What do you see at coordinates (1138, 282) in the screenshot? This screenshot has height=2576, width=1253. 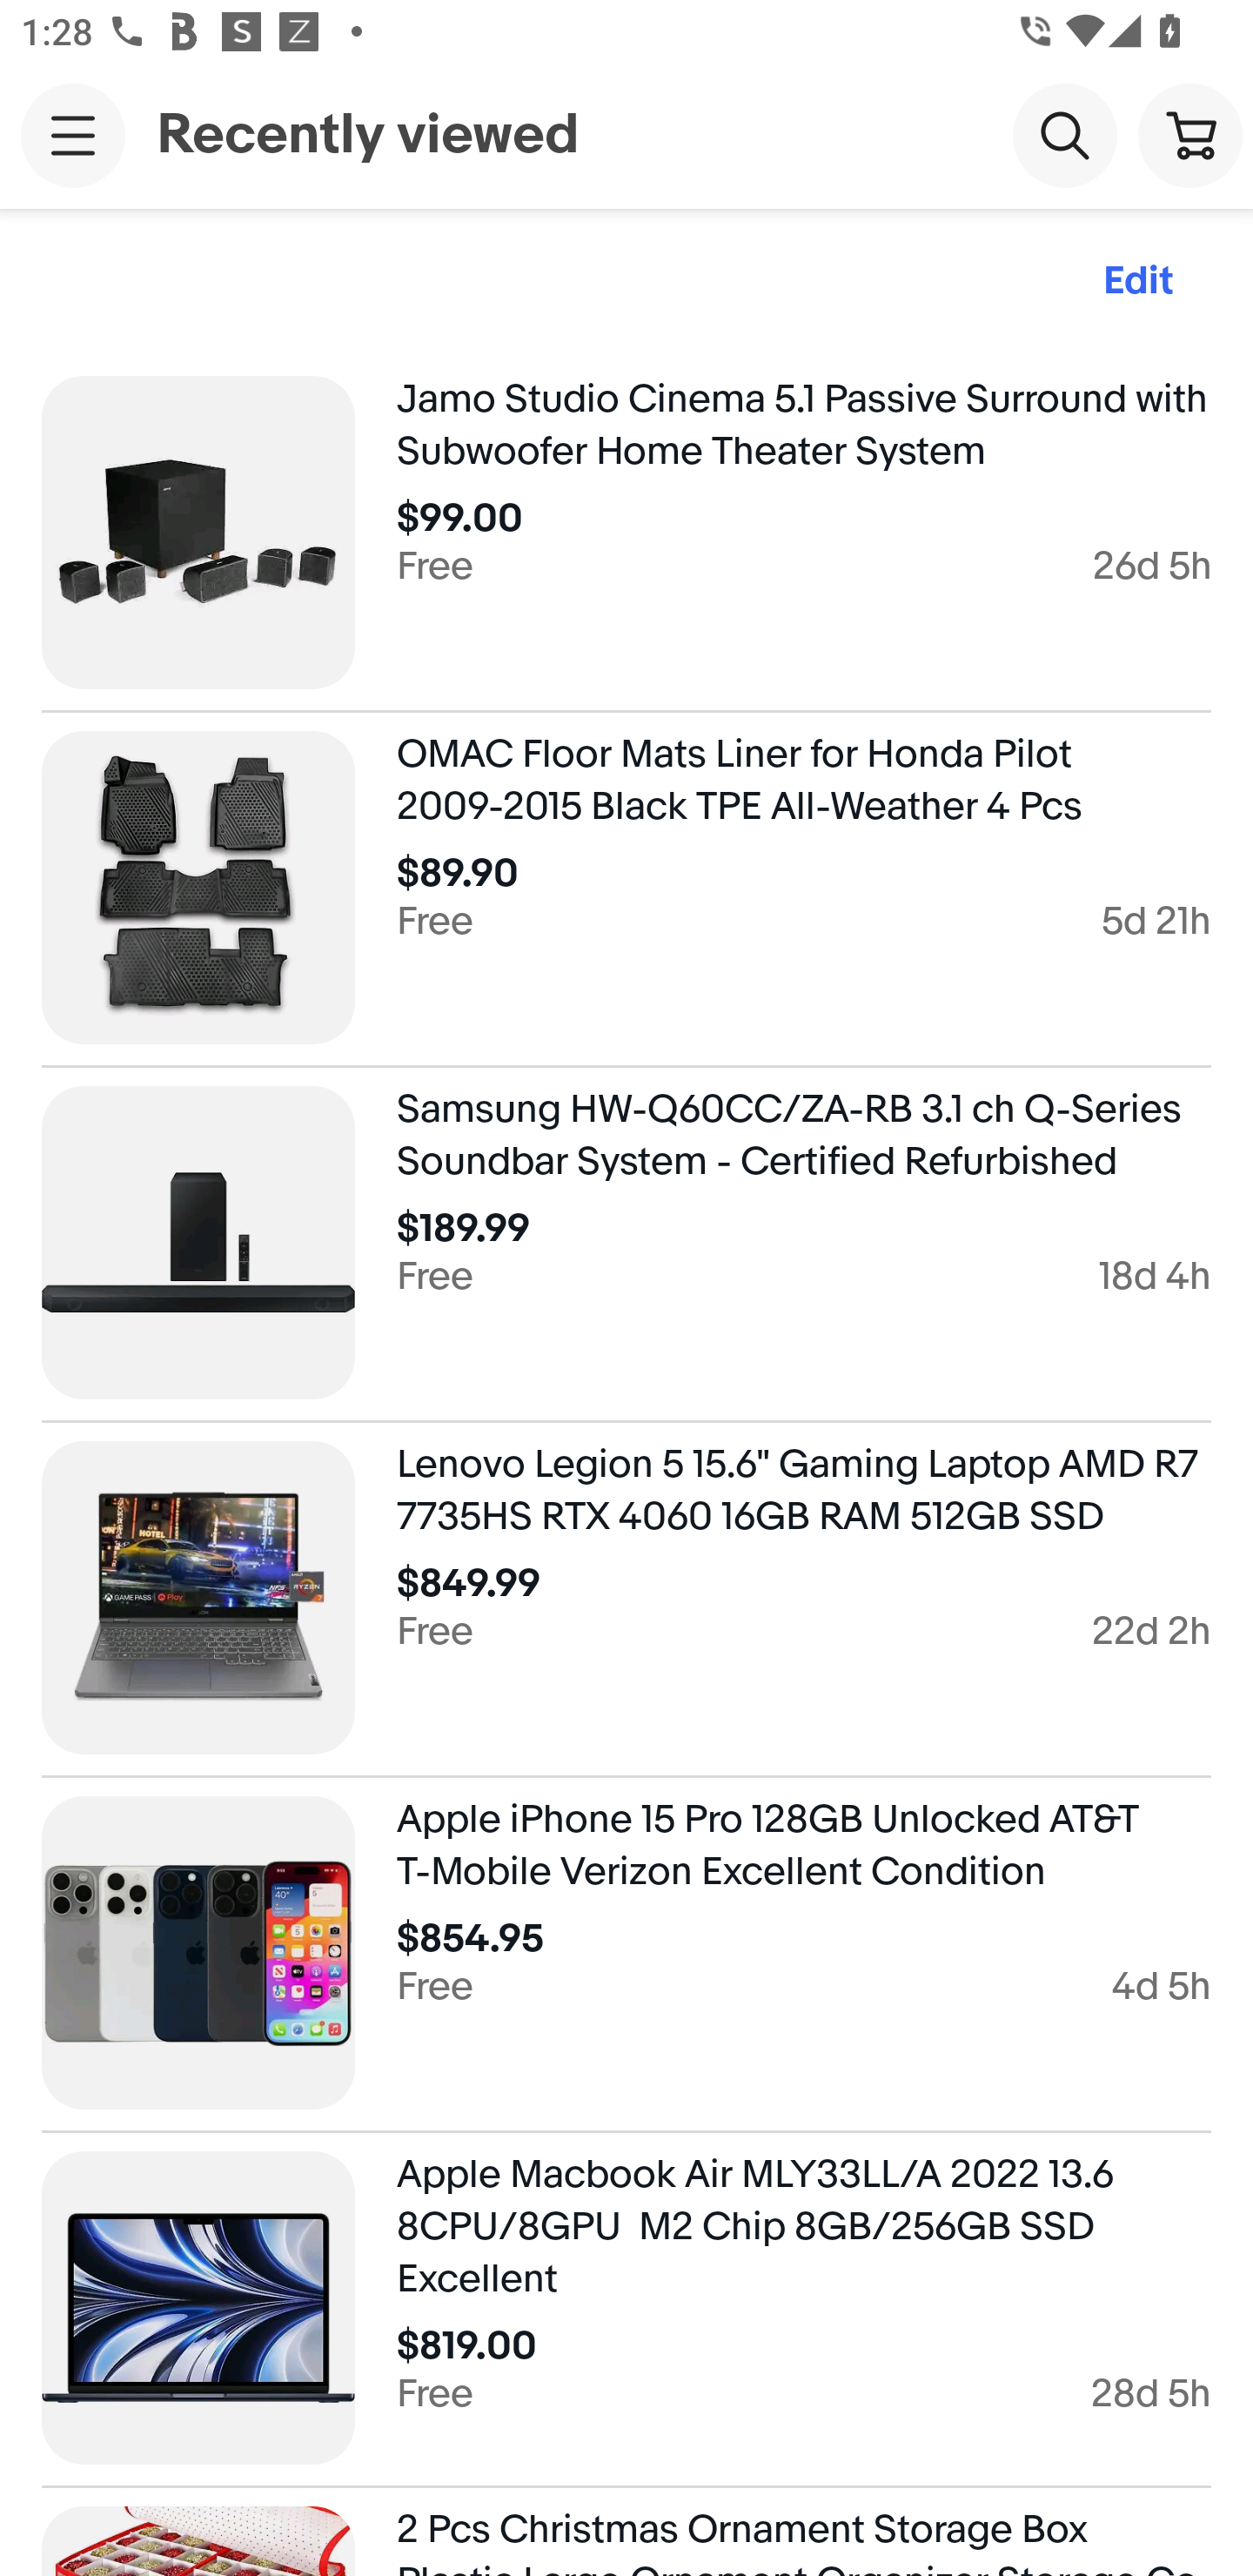 I see `Edit` at bounding box center [1138, 282].